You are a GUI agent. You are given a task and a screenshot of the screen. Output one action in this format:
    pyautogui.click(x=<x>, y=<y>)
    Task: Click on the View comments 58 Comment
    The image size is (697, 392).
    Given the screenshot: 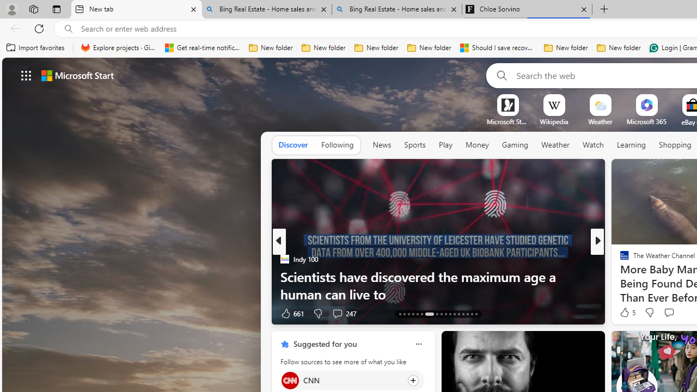 What is the action you would take?
    pyautogui.click(x=6, y=314)
    